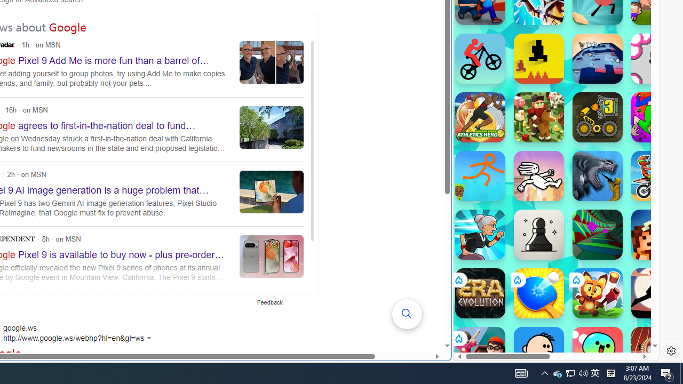 Image resolution: width=683 pixels, height=384 pixels. What do you see at coordinates (656, 293) in the screenshot?
I see `The Speed Ninja` at bounding box center [656, 293].